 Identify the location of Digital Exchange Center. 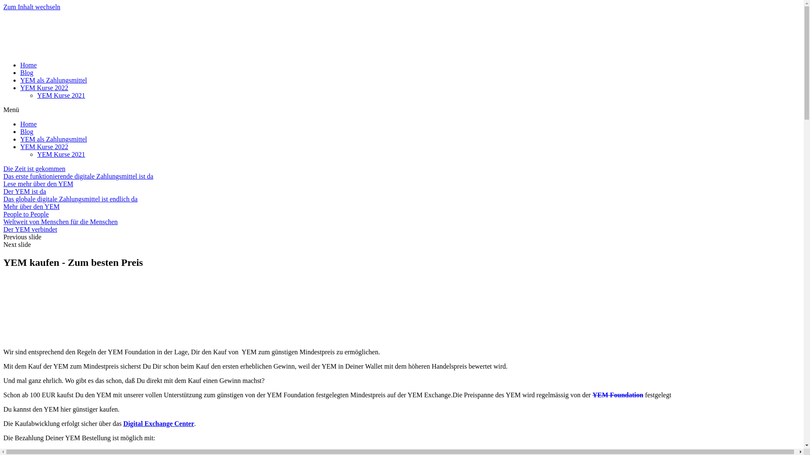
(159, 424).